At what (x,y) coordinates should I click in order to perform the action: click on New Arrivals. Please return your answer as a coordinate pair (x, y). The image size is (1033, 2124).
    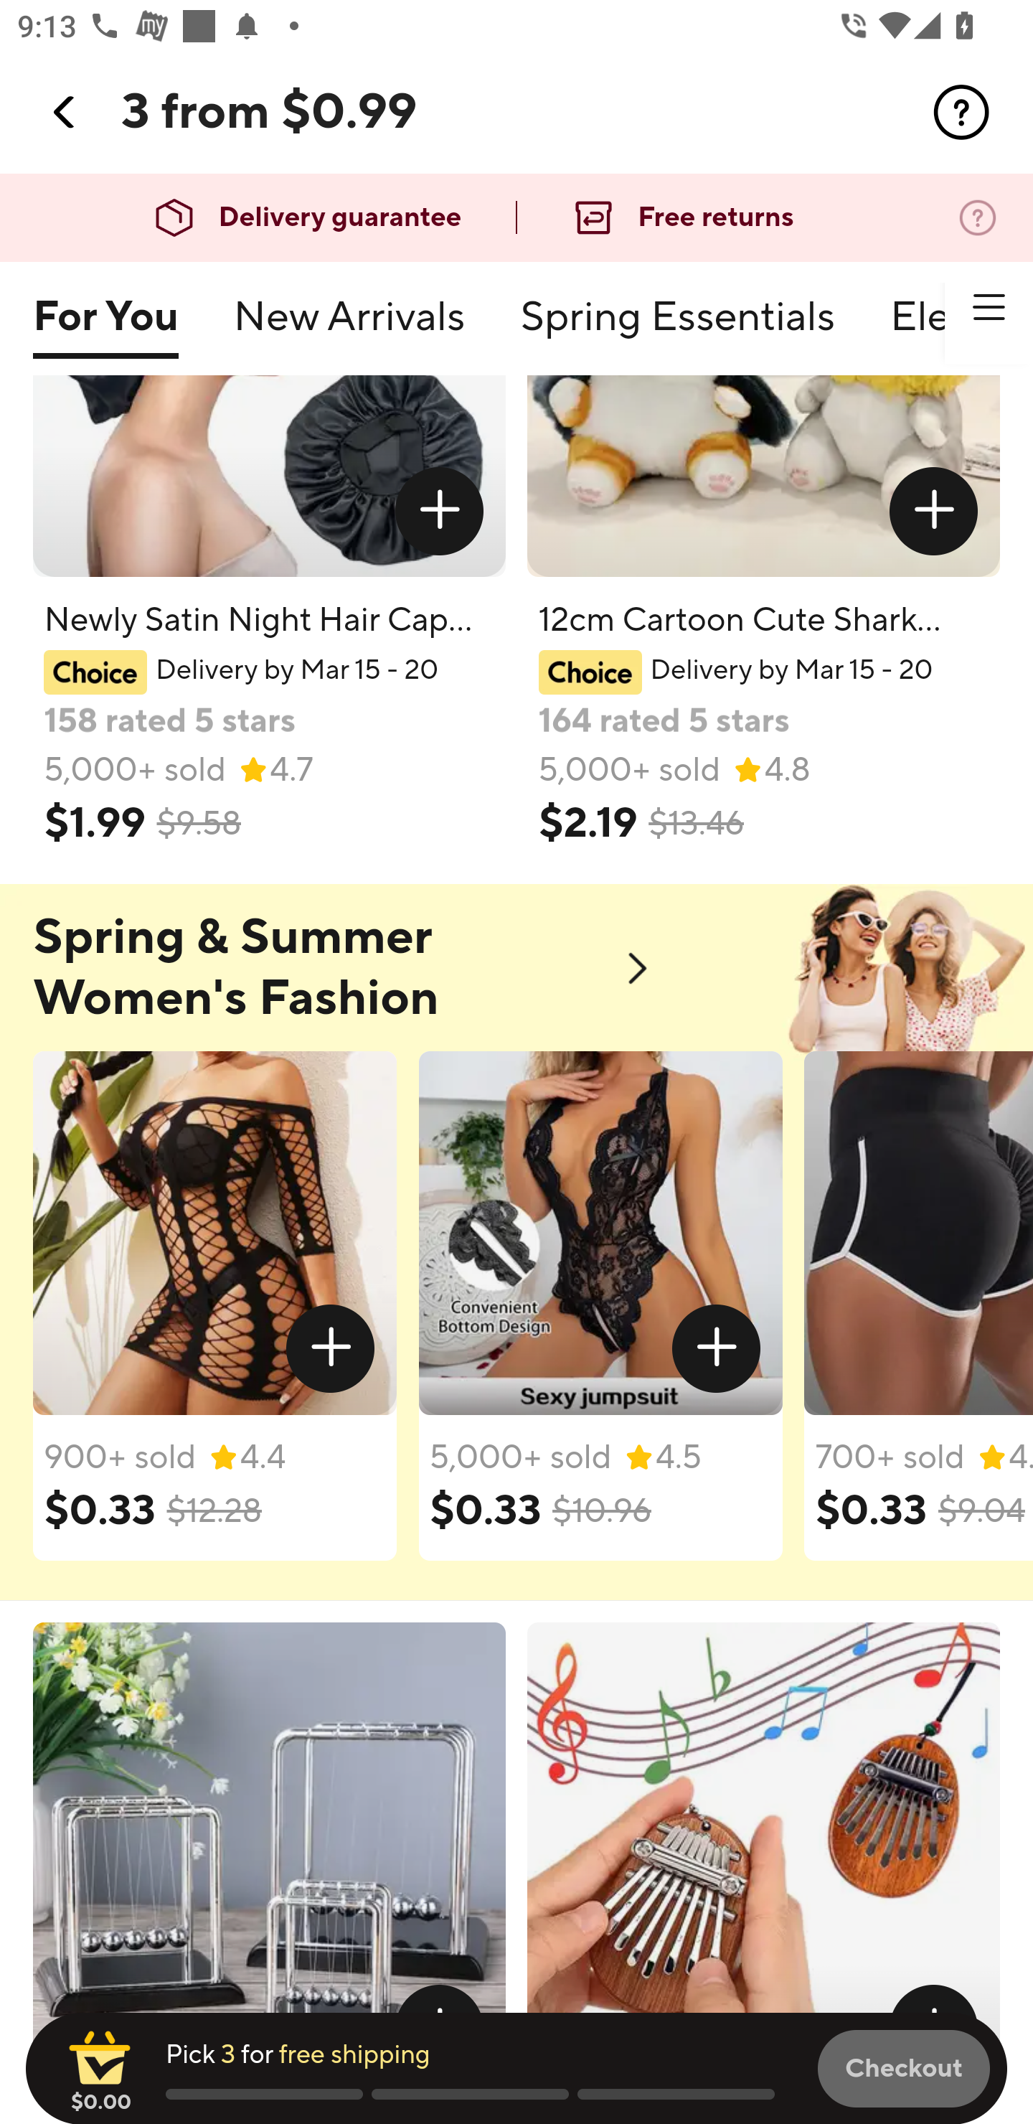
    Looking at the image, I should click on (349, 328).